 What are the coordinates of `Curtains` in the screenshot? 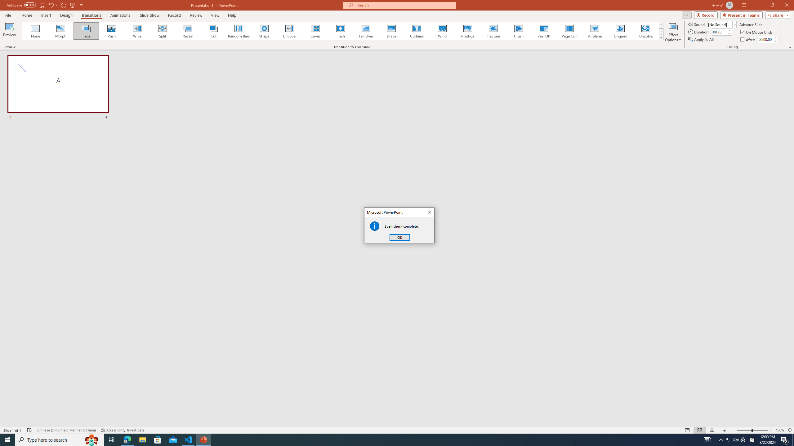 It's located at (417, 31).